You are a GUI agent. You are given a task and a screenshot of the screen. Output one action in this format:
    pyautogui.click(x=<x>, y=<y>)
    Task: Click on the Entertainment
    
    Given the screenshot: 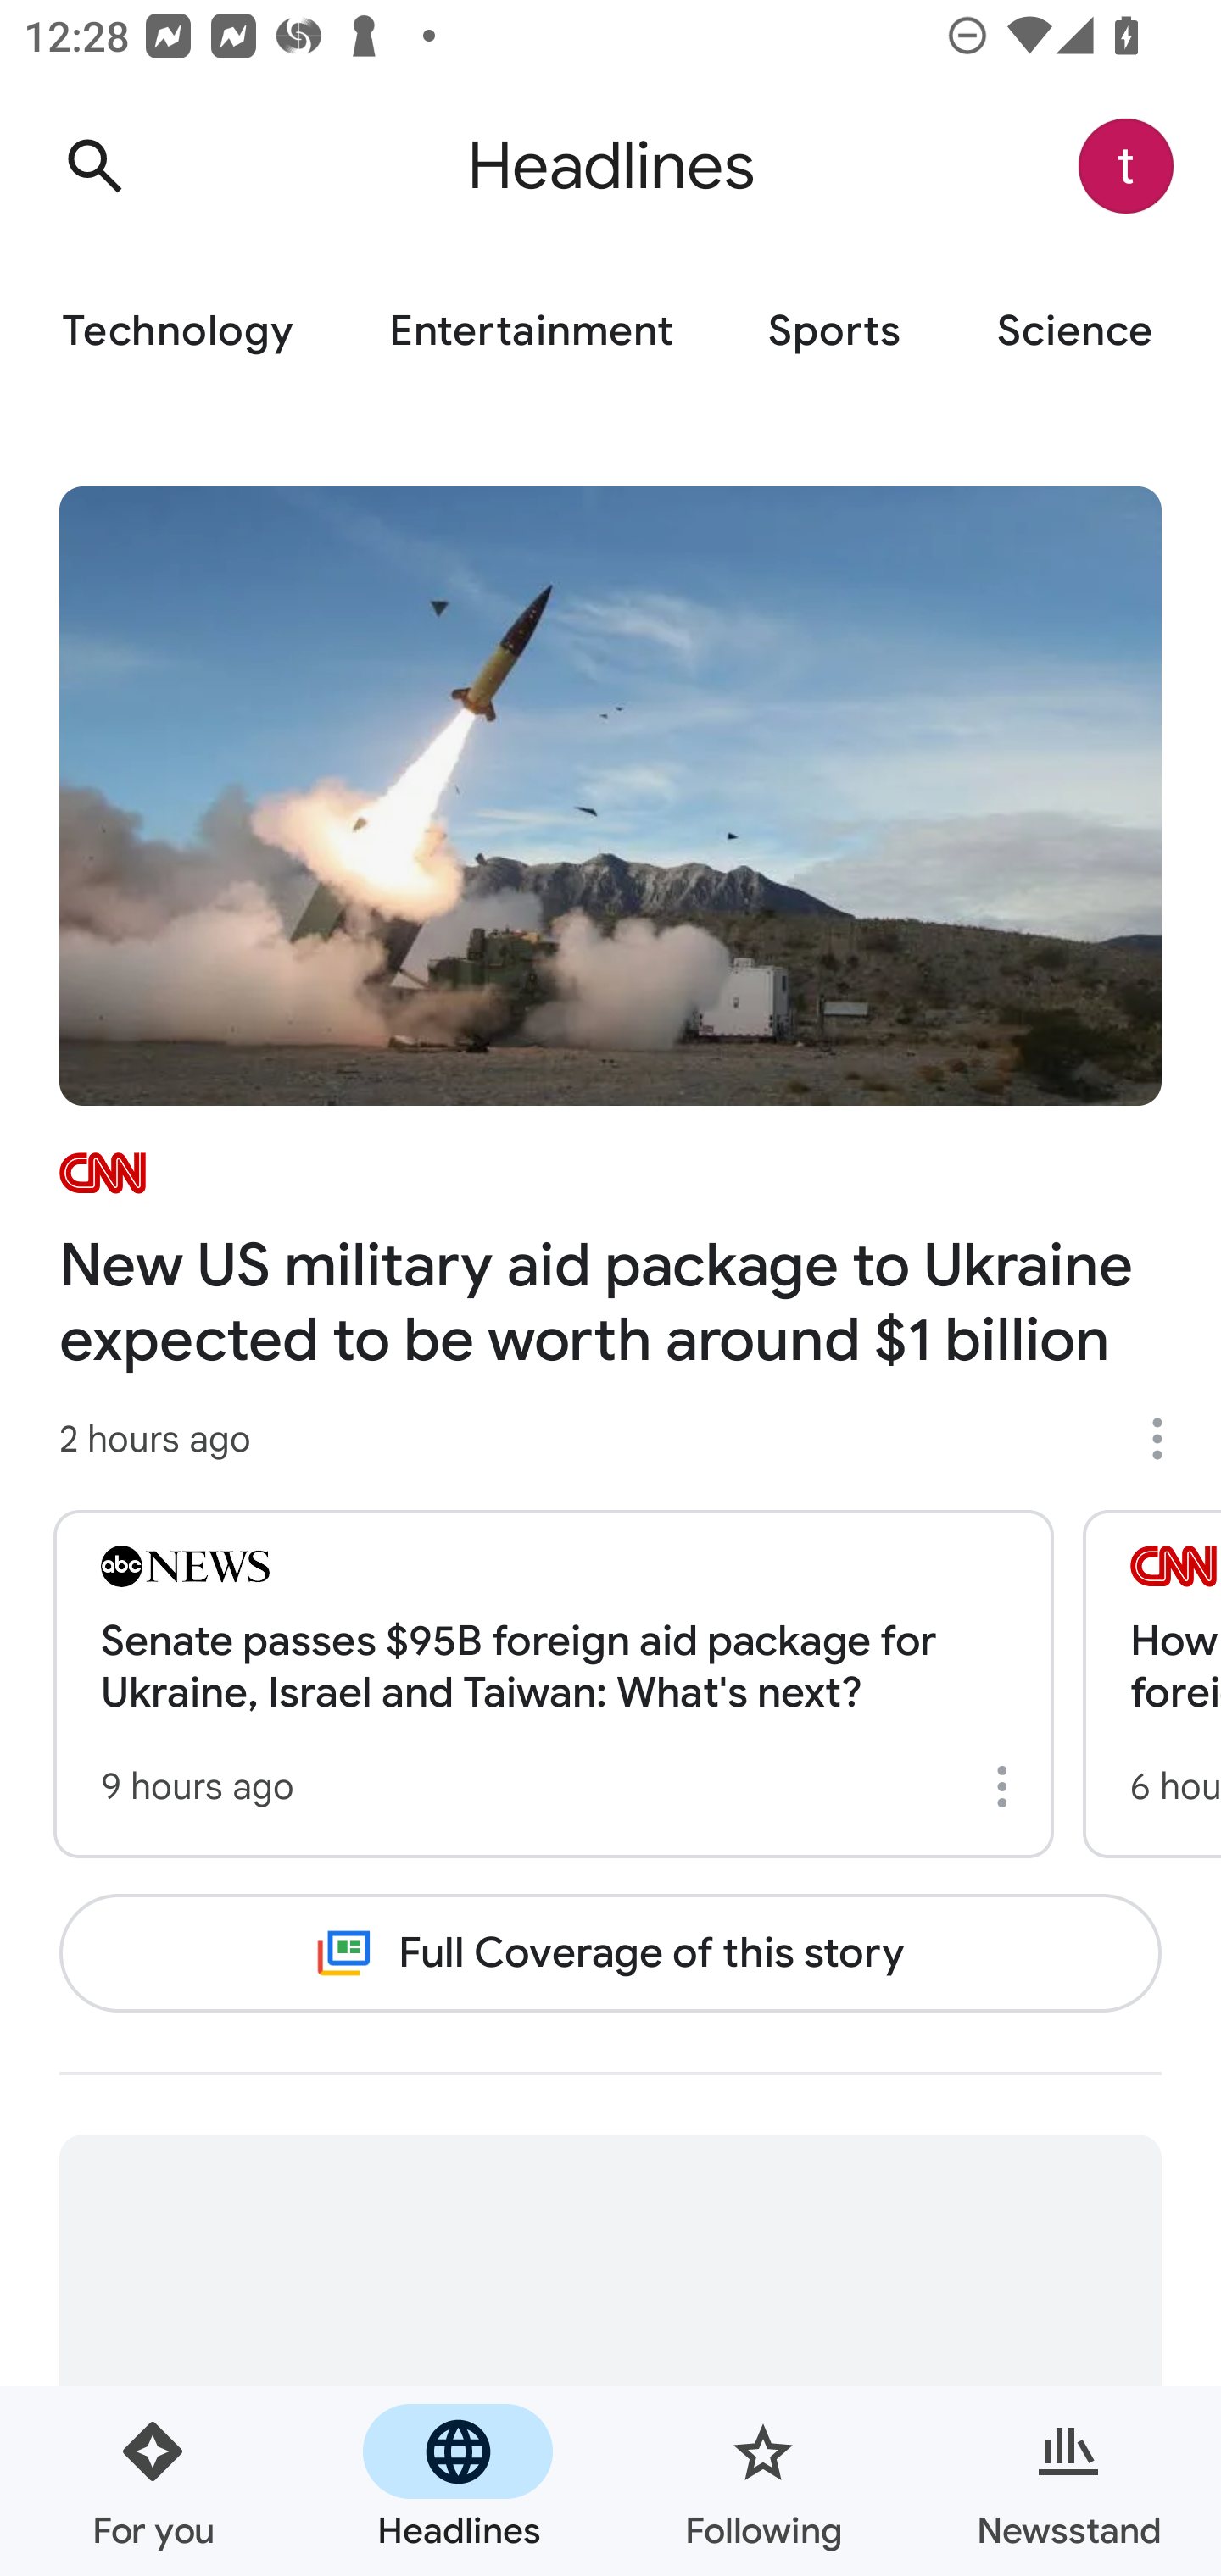 What is the action you would take?
    pyautogui.click(x=530, y=332)
    